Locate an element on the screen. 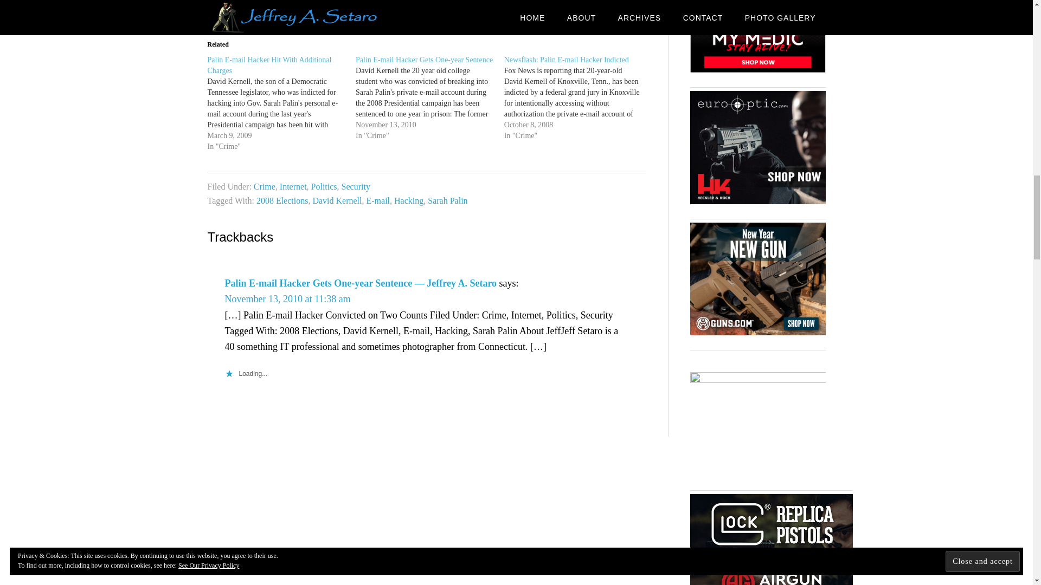  Palin E-mail Hacker Hit With Additional Charges is located at coordinates (269, 65).